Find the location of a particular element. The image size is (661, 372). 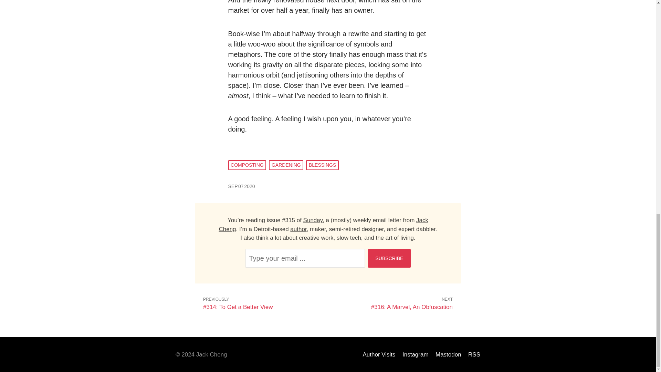

GARDENING is located at coordinates (286, 165).